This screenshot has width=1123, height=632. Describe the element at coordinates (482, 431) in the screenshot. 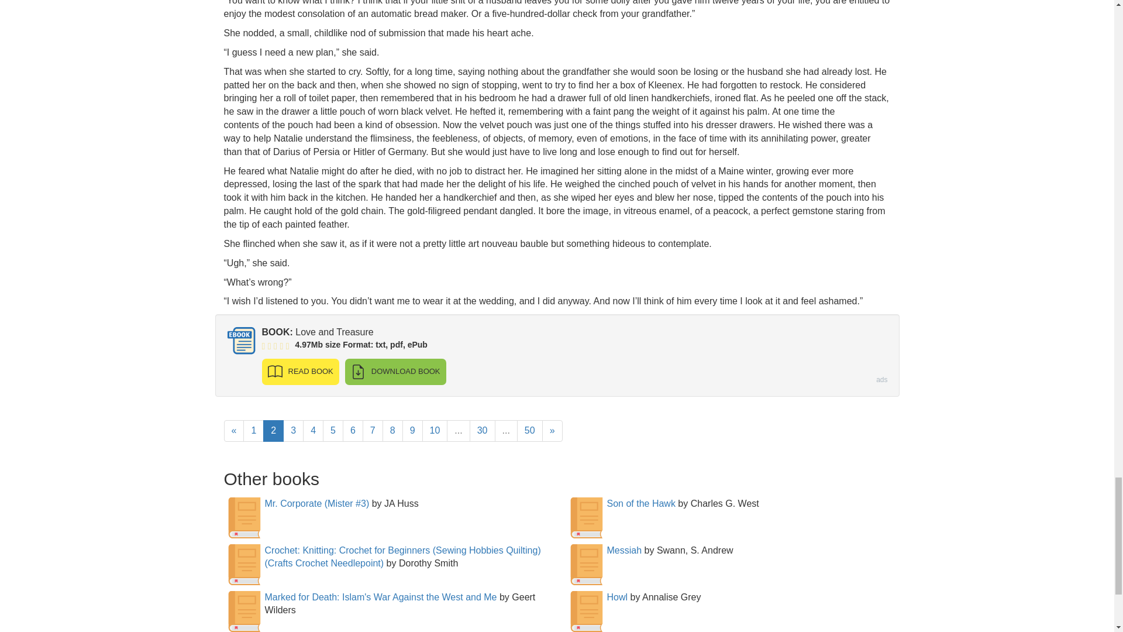

I see `30` at that location.